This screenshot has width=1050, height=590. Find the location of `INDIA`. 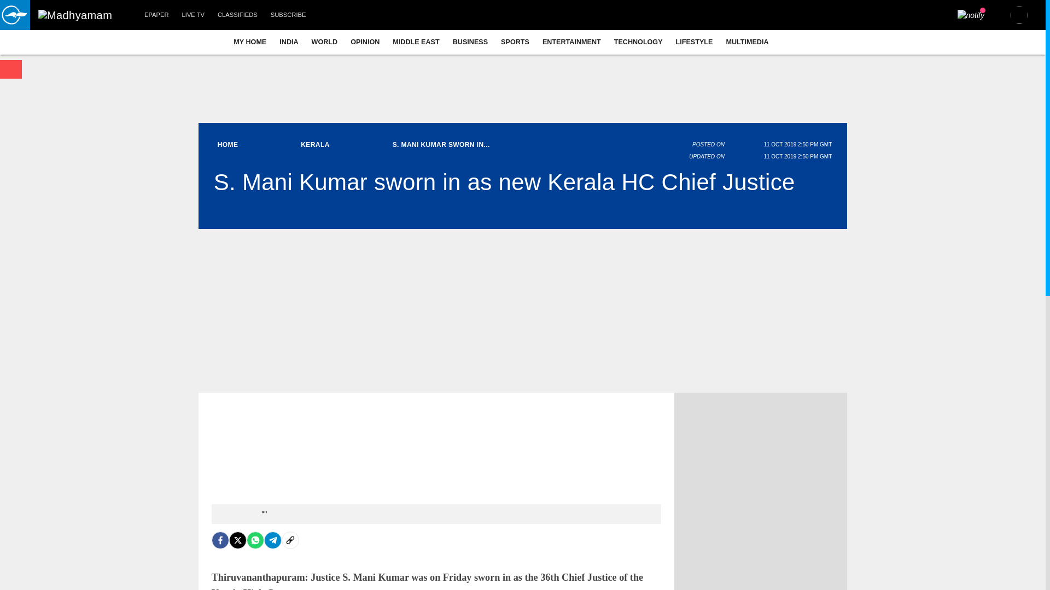

INDIA is located at coordinates (289, 42).